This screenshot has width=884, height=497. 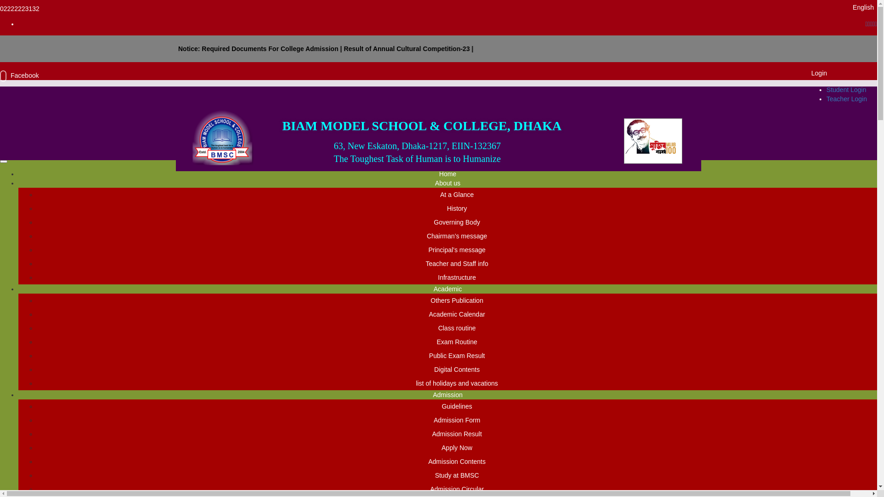 I want to click on Academic, so click(x=448, y=289).